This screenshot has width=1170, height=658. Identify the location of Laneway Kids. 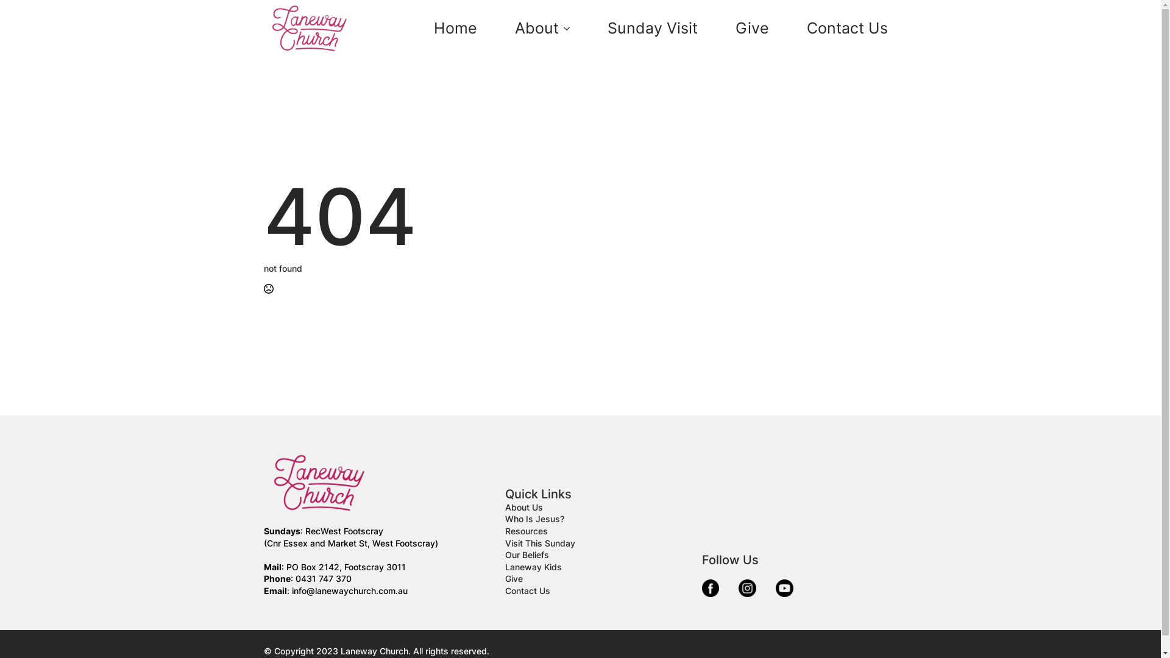
(534, 567).